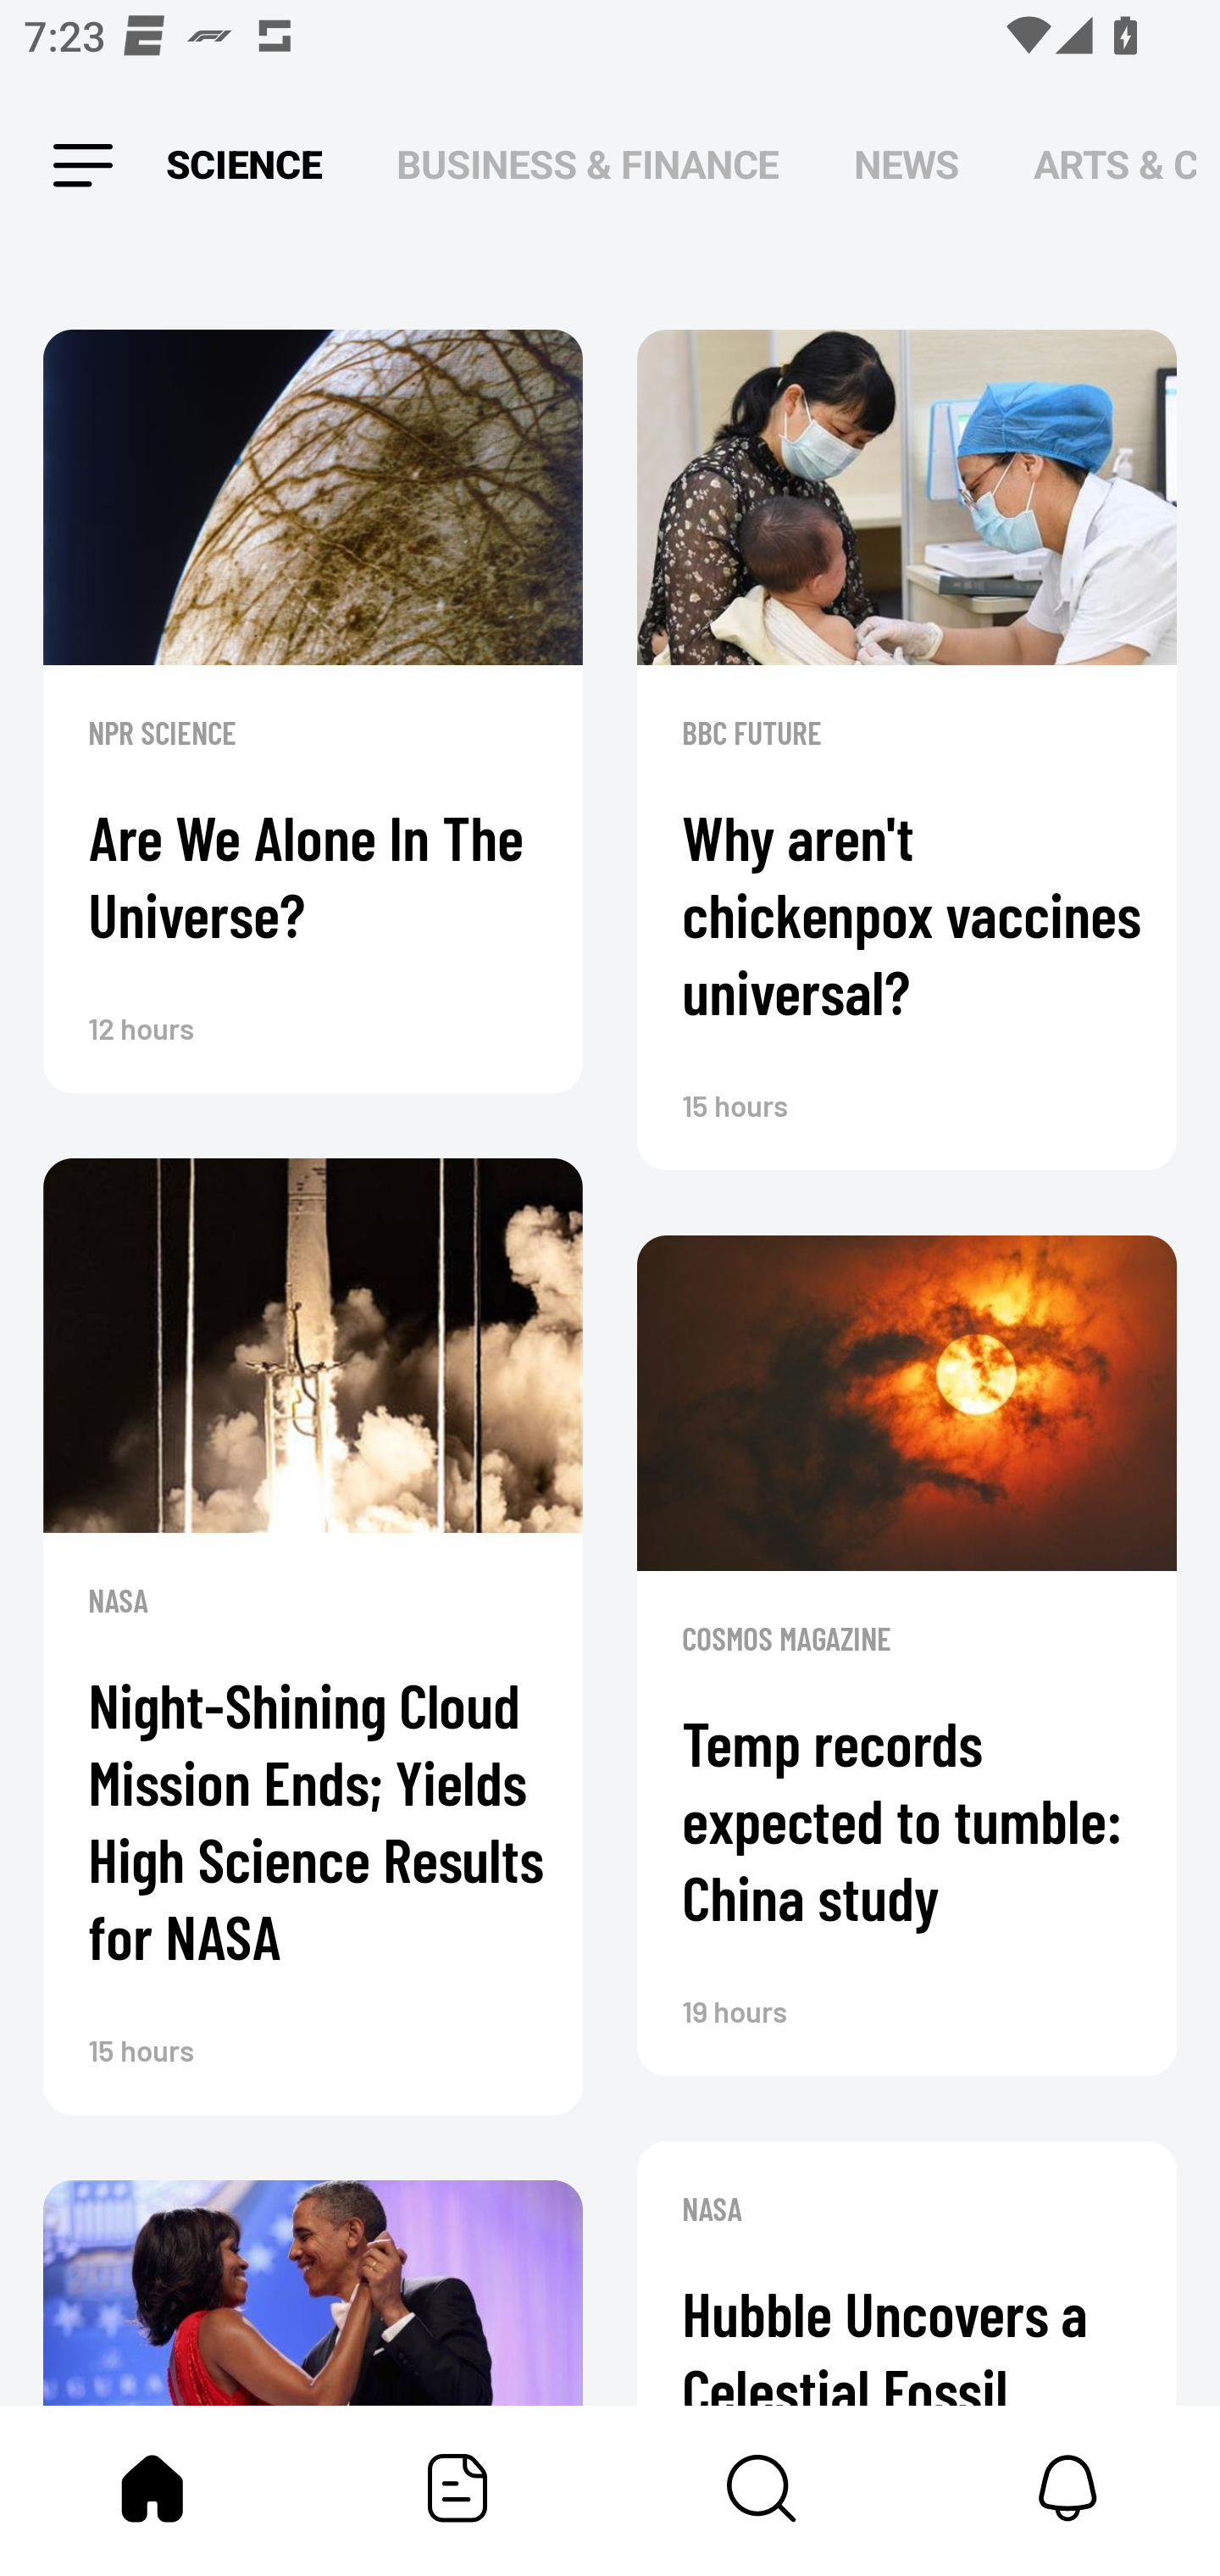 This screenshot has width=1220, height=2576. What do you see at coordinates (1067, 2488) in the screenshot?
I see `Notifications` at bounding box center [1067, 2488].